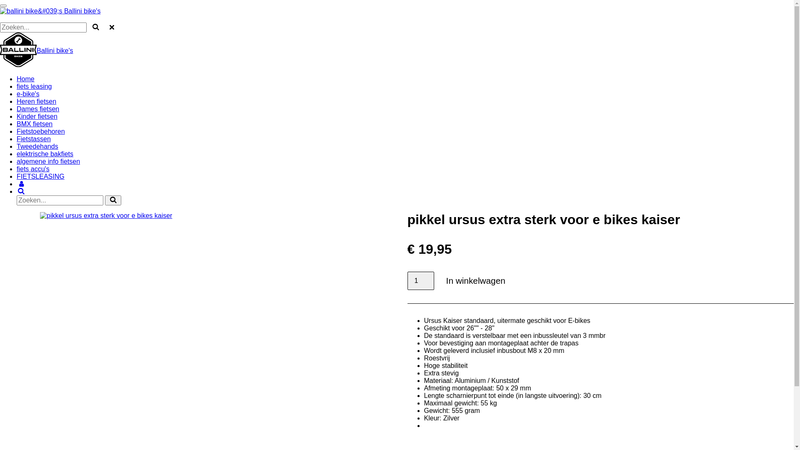  What do you see at coordinates (37, 117) in the screenshot?
I see `Kinder fietsen` at bounding box center [37, 117].